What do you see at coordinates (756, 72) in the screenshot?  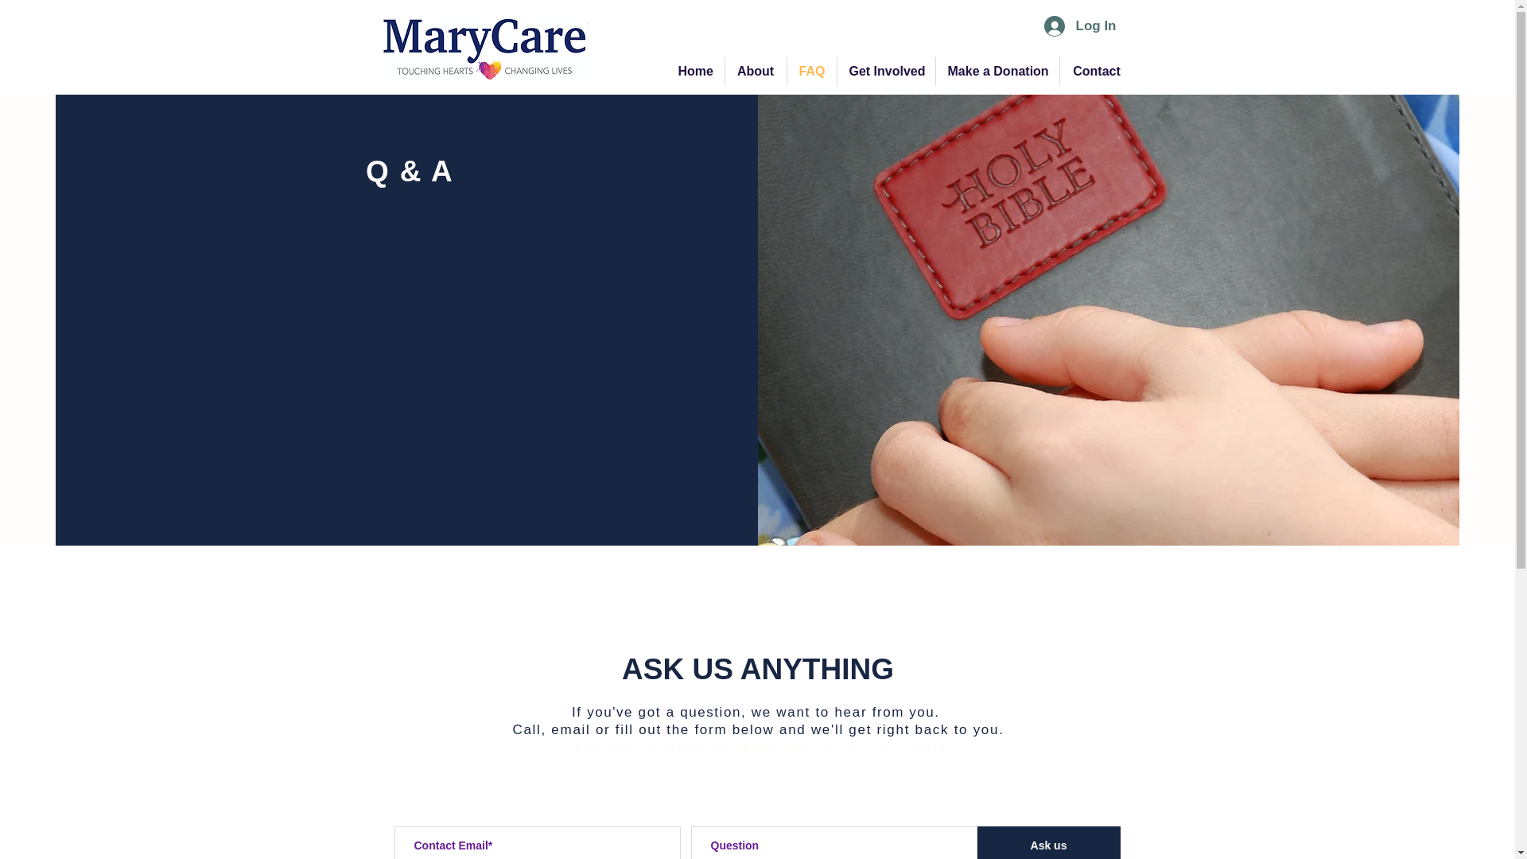 I see `About` at bounding box center [756, 72].